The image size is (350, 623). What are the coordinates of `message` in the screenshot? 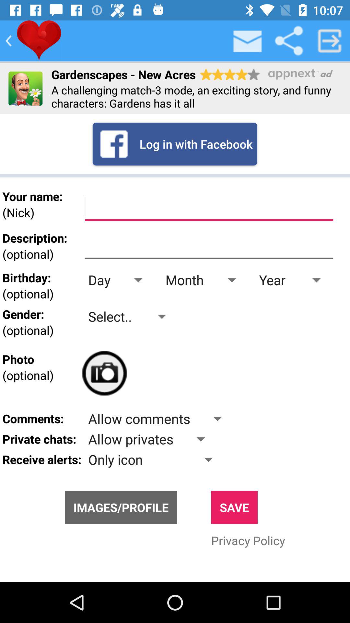 It's located at (248, 41).